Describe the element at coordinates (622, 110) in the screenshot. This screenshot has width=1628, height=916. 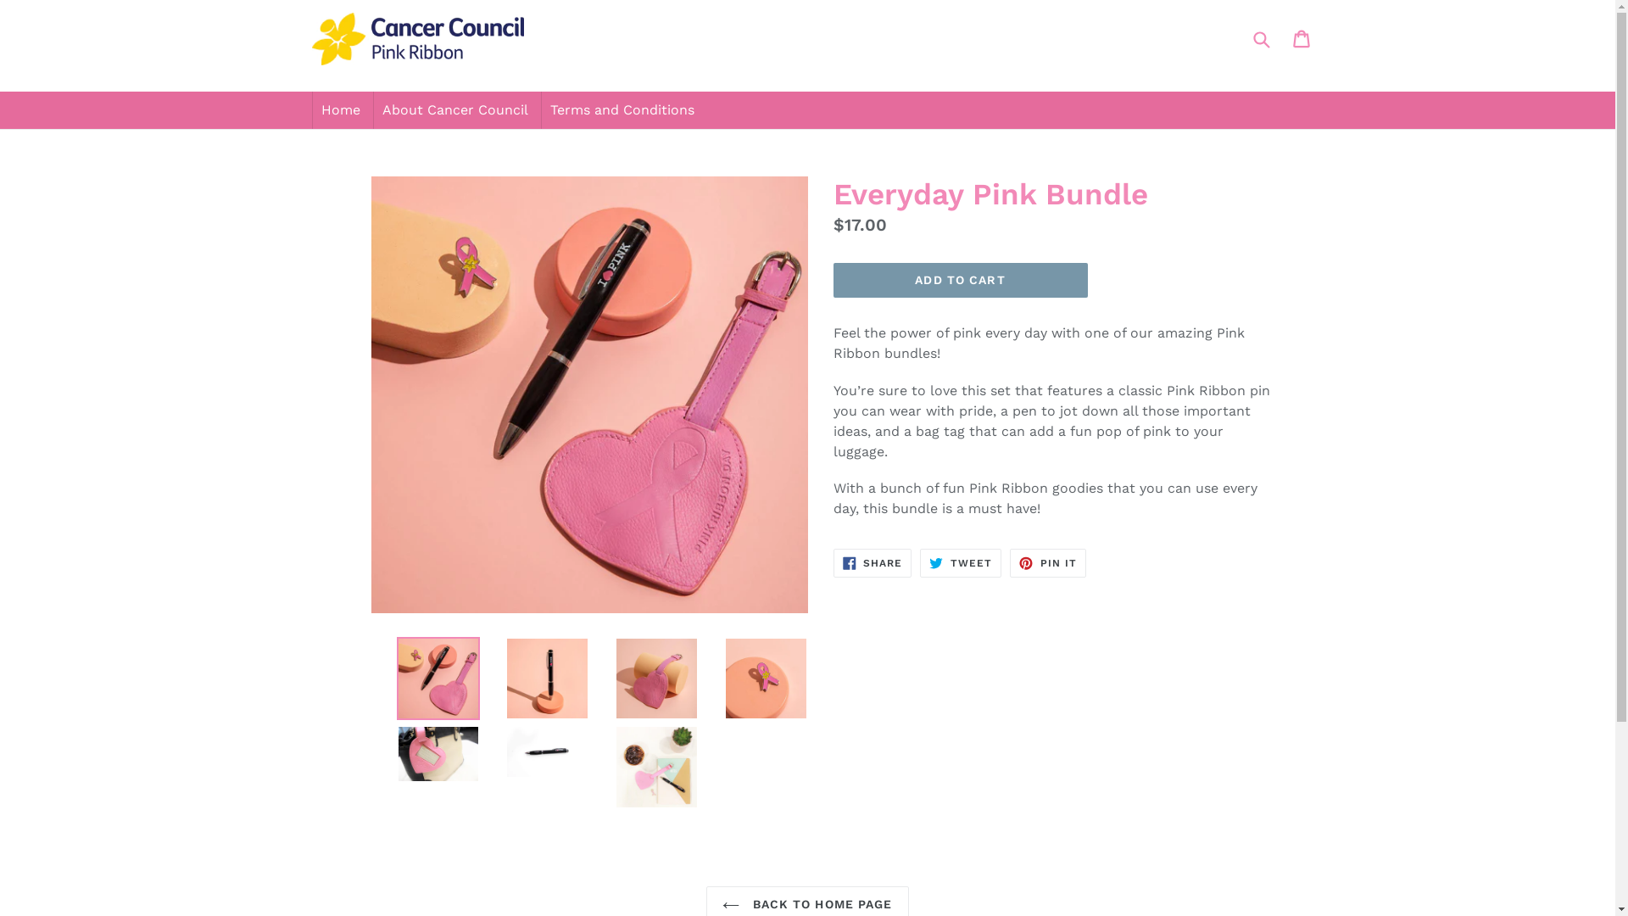
I see `Terms and Conditions` at that location.